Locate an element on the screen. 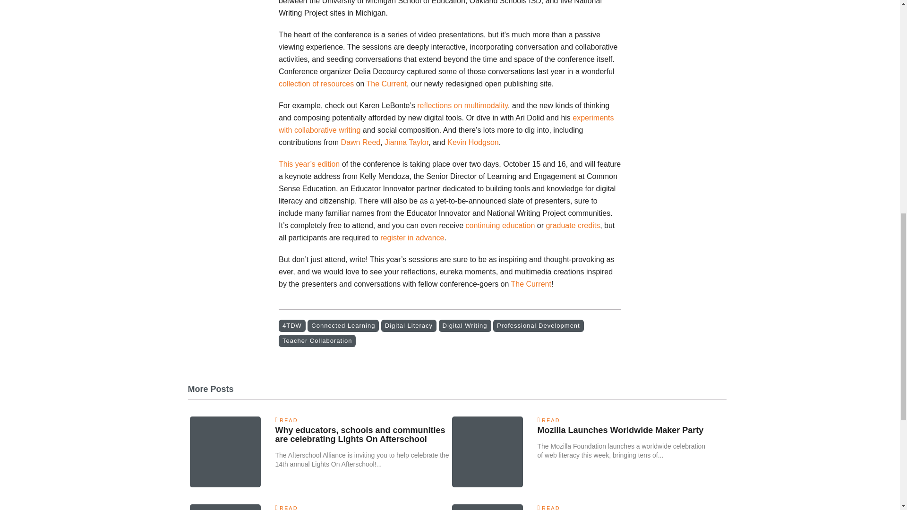  collection of resources is located at coordinates (316, 83).